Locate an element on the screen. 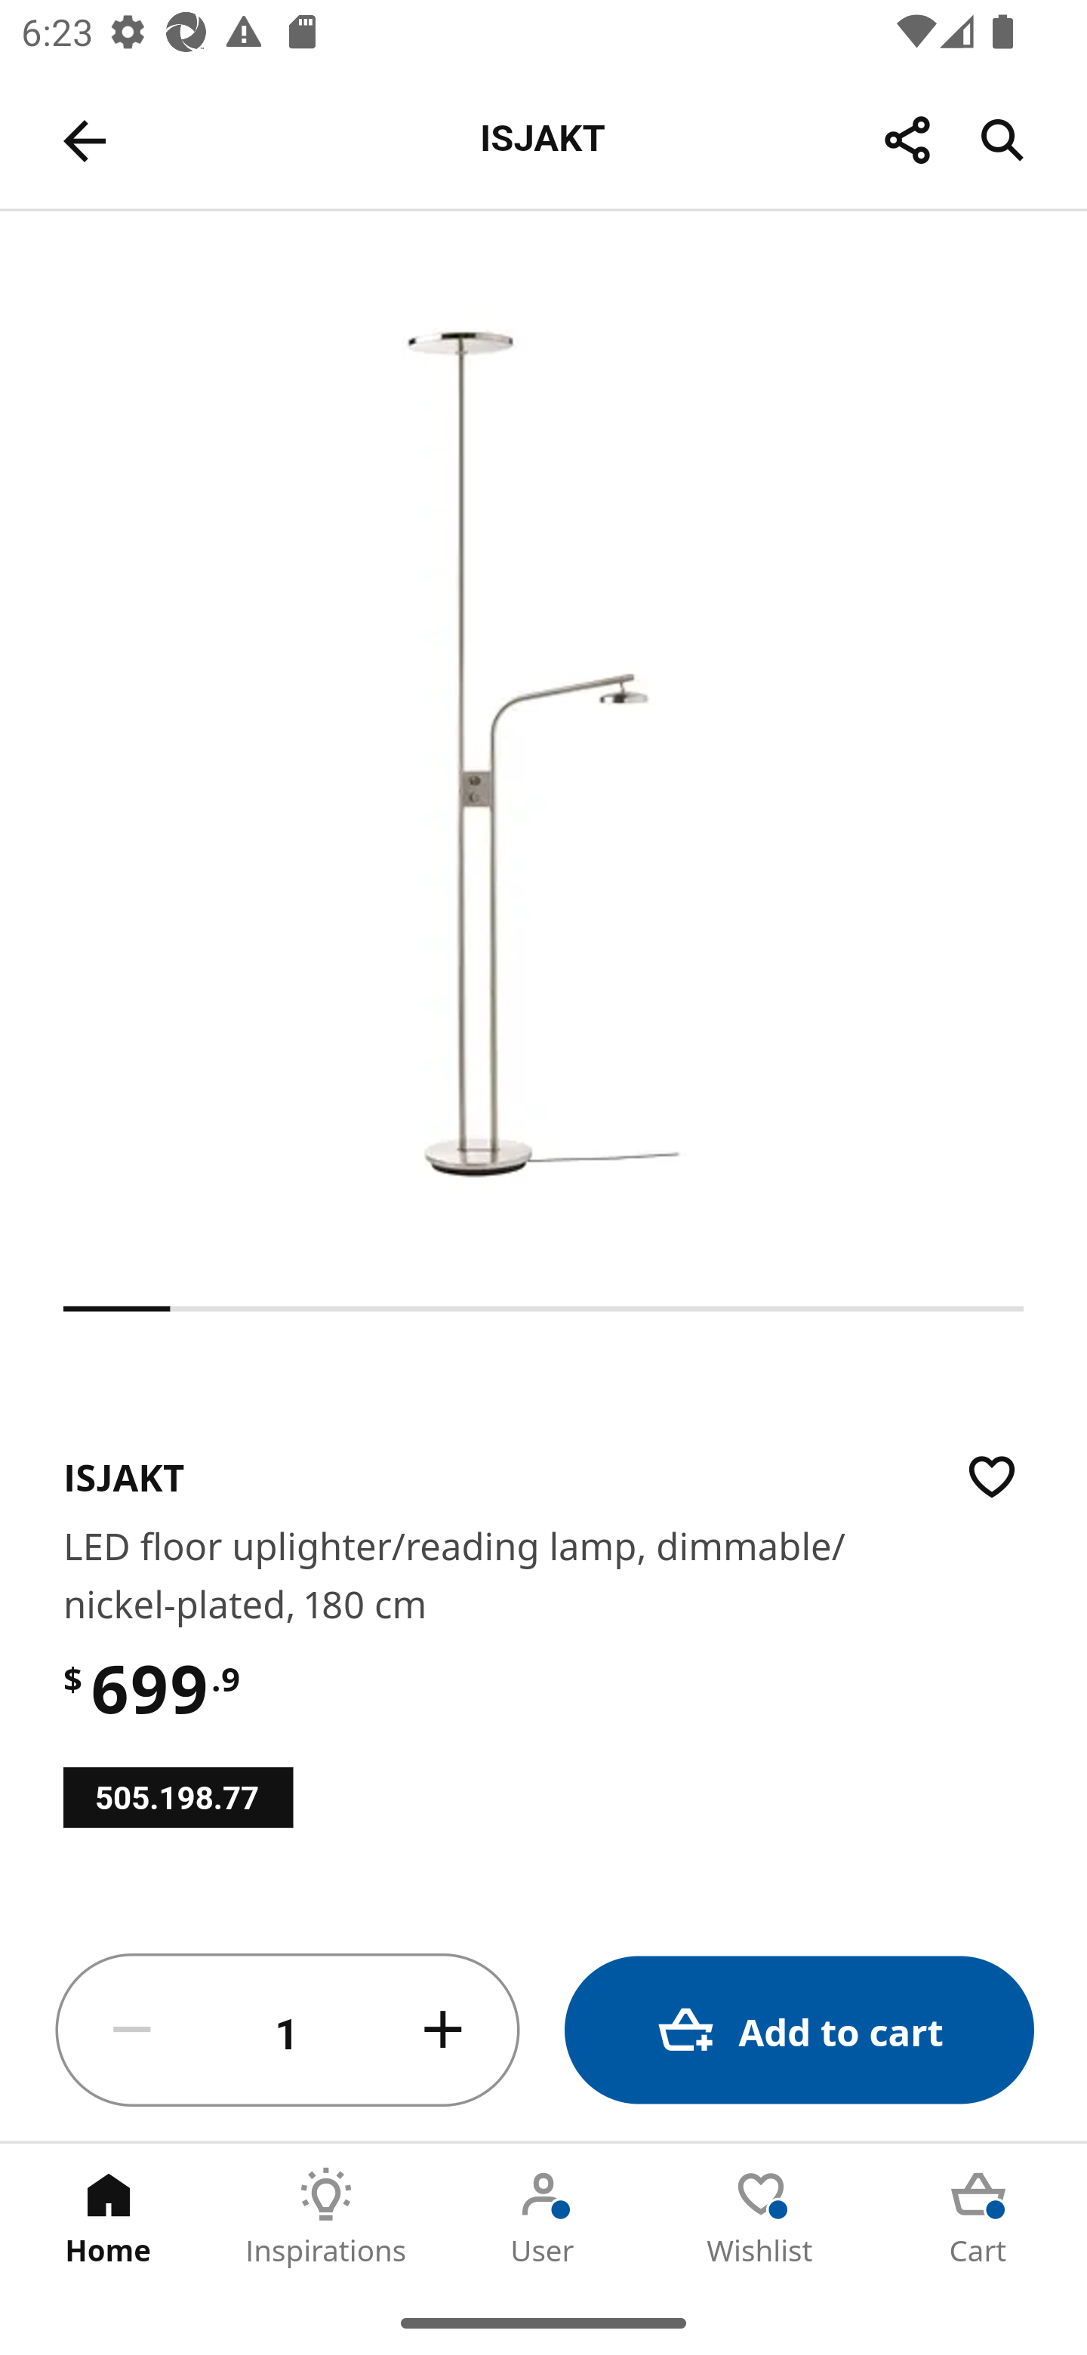 The width and height of the screenshot is (1087, 2355). 1 is located at coordinates (288, 2030).